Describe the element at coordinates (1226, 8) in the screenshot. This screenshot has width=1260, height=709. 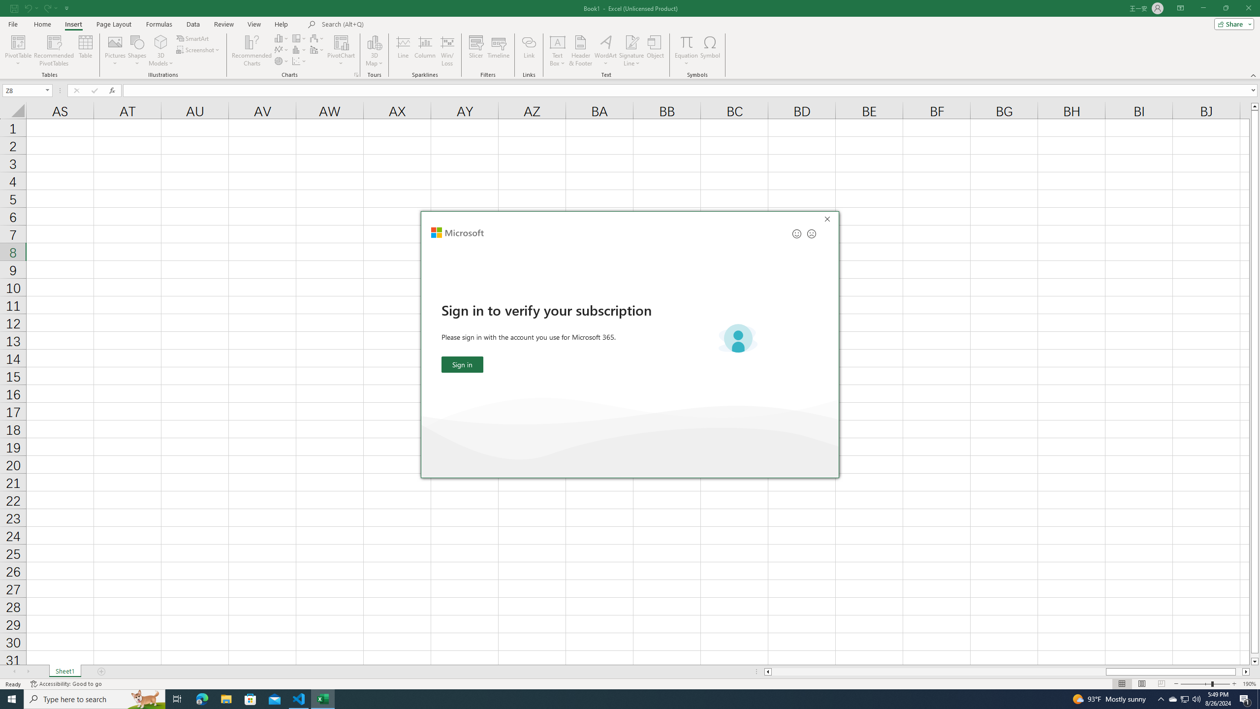
I see `Restore Down` at that location.